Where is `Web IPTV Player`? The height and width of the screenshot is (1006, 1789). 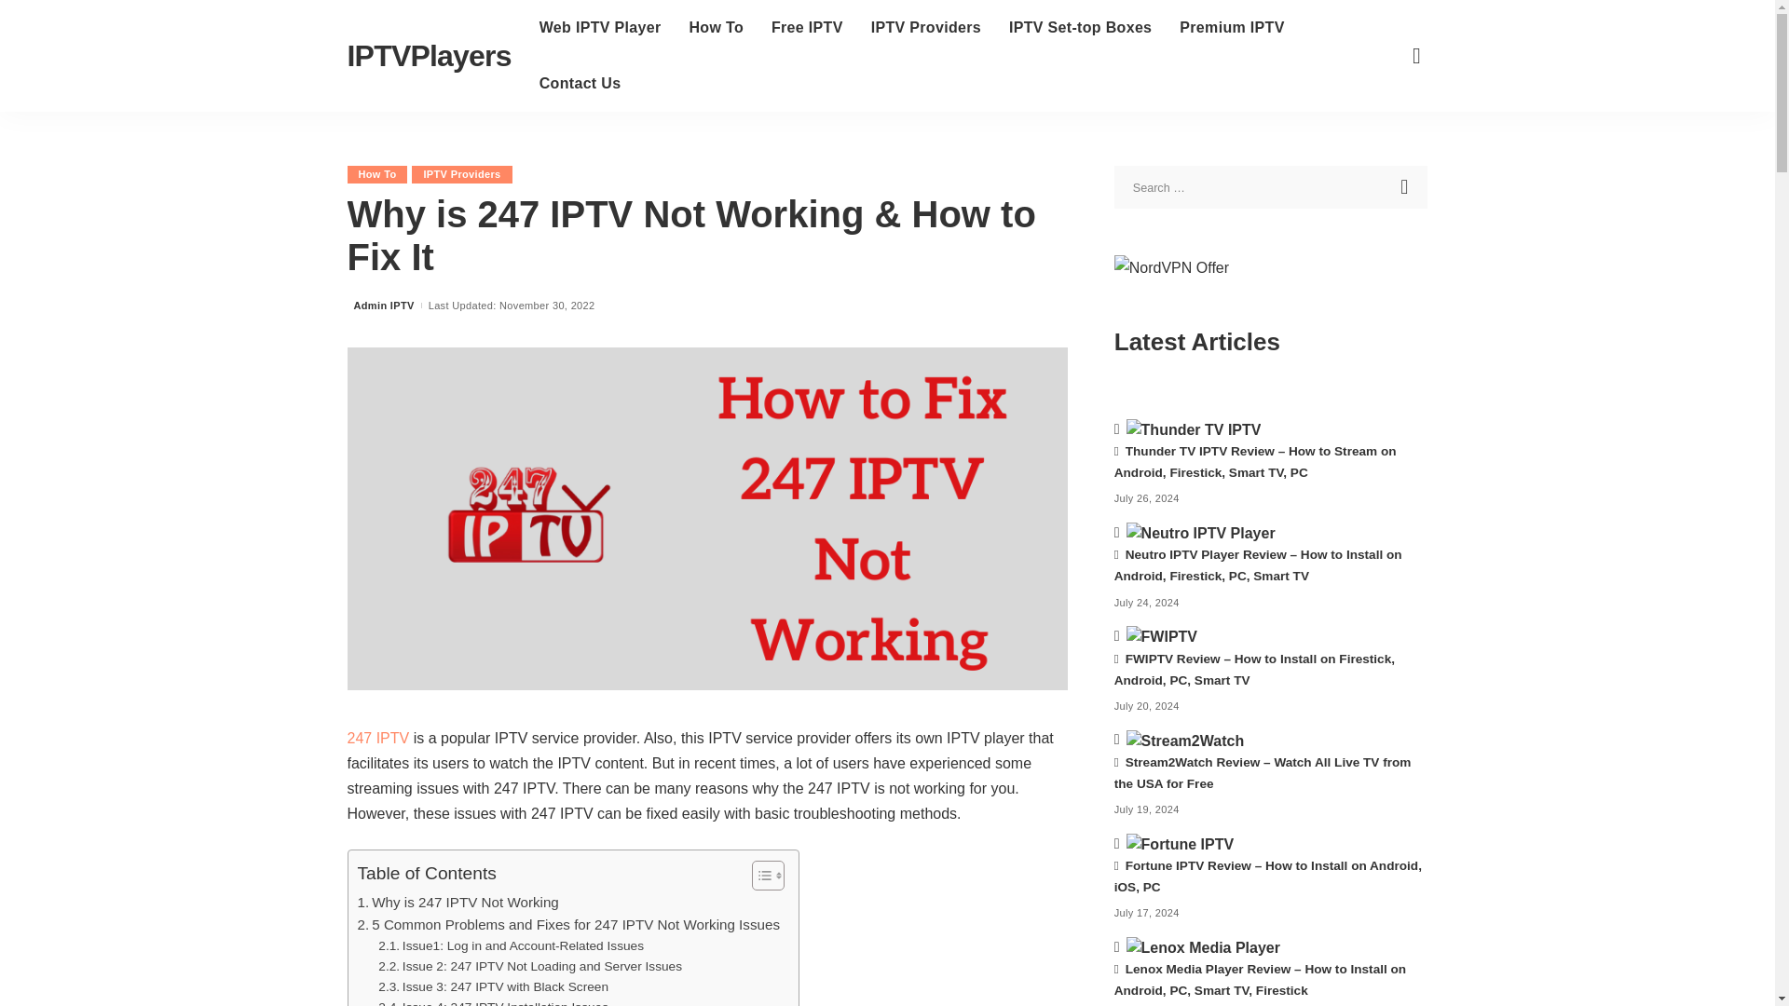
Web IPTV Player is located at coordinates (600, 28).